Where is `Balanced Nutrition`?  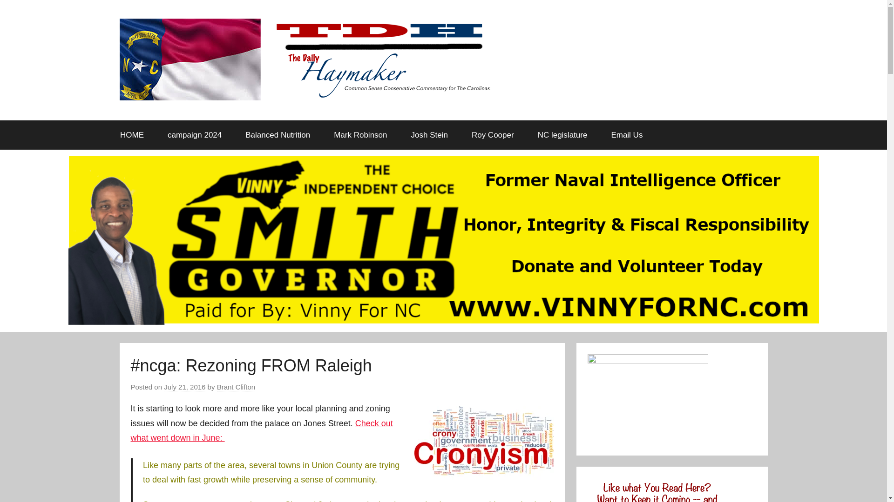 Balanced Nutrition is located at coordinates (278, 135).